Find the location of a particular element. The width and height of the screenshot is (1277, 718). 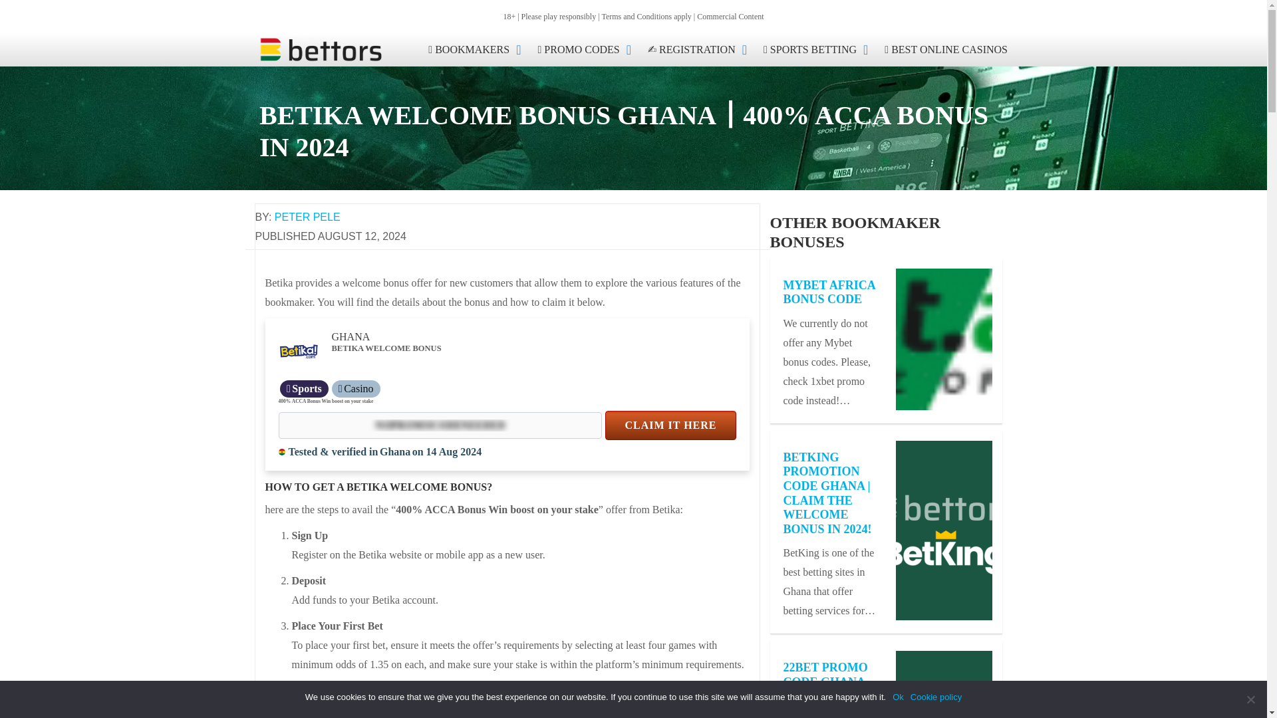

Sports is located at coordinates (303, 389).